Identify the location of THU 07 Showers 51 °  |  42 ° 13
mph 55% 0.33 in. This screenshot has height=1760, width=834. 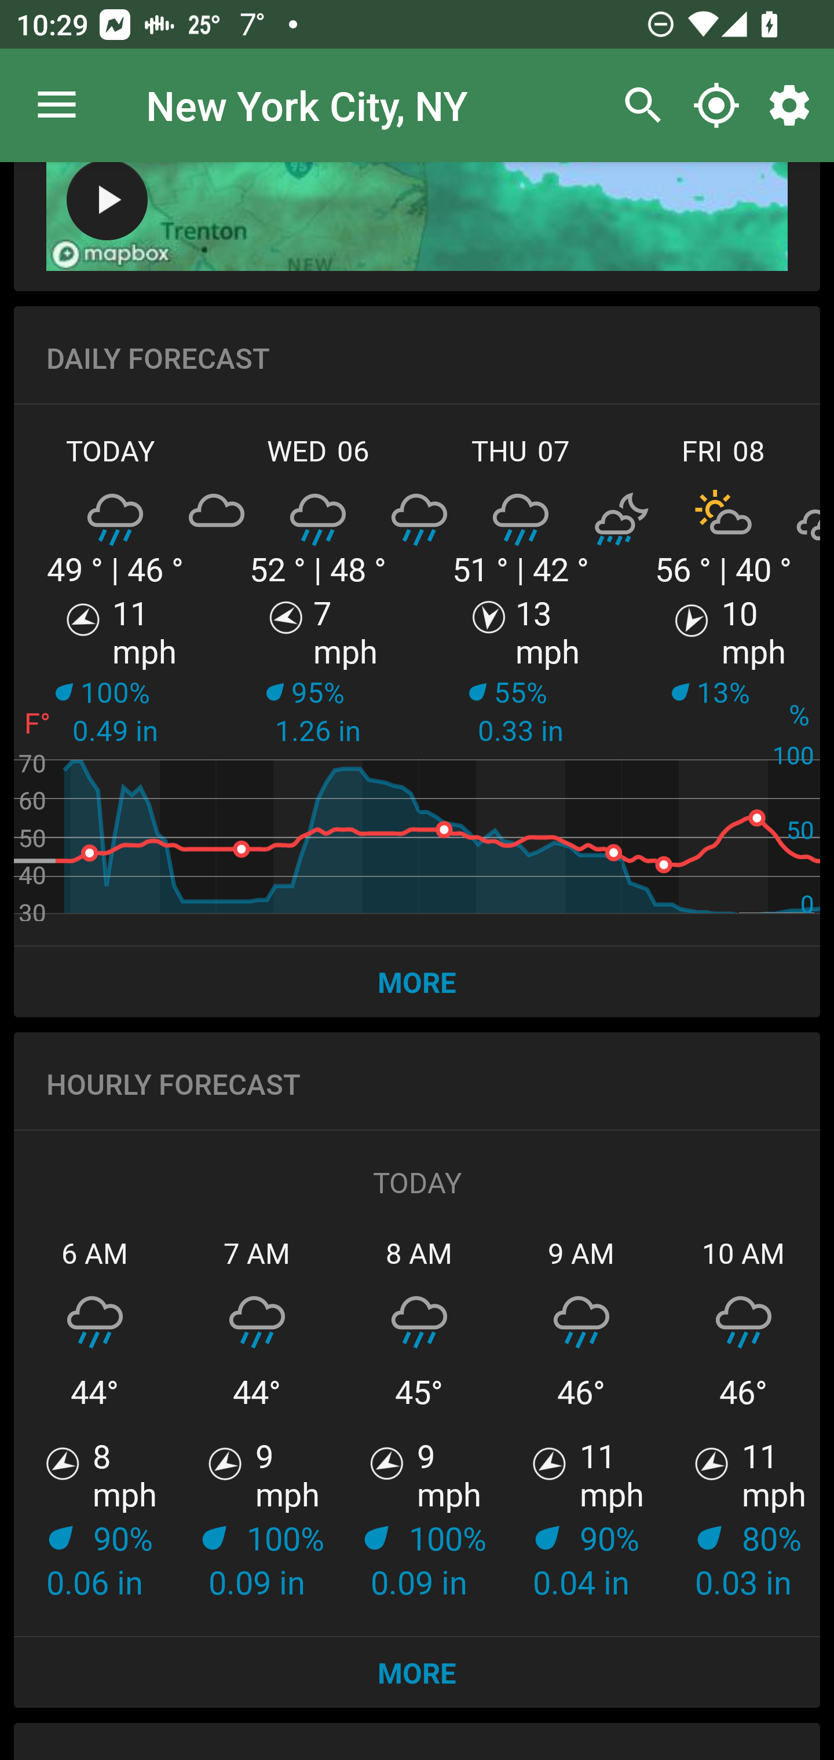
(521, 672).